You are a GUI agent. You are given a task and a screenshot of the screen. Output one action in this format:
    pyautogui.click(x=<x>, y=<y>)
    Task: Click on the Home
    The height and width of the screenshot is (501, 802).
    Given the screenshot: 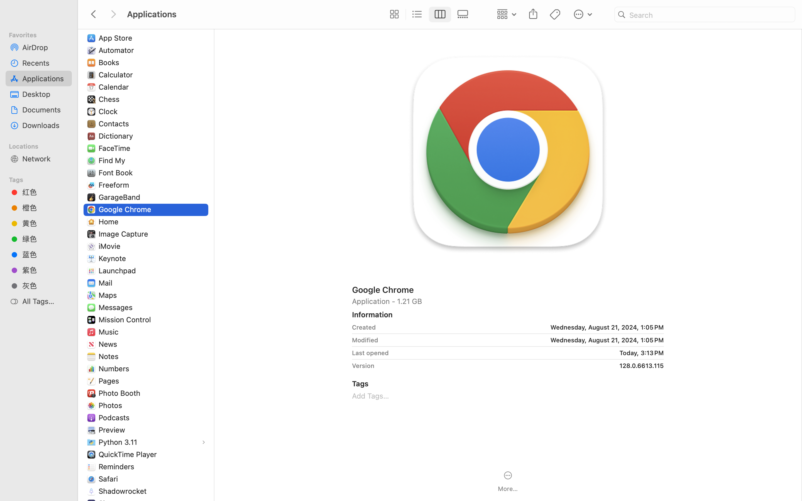 What is the action you would take?
    pyautogui.click(x=110, y=222)
    